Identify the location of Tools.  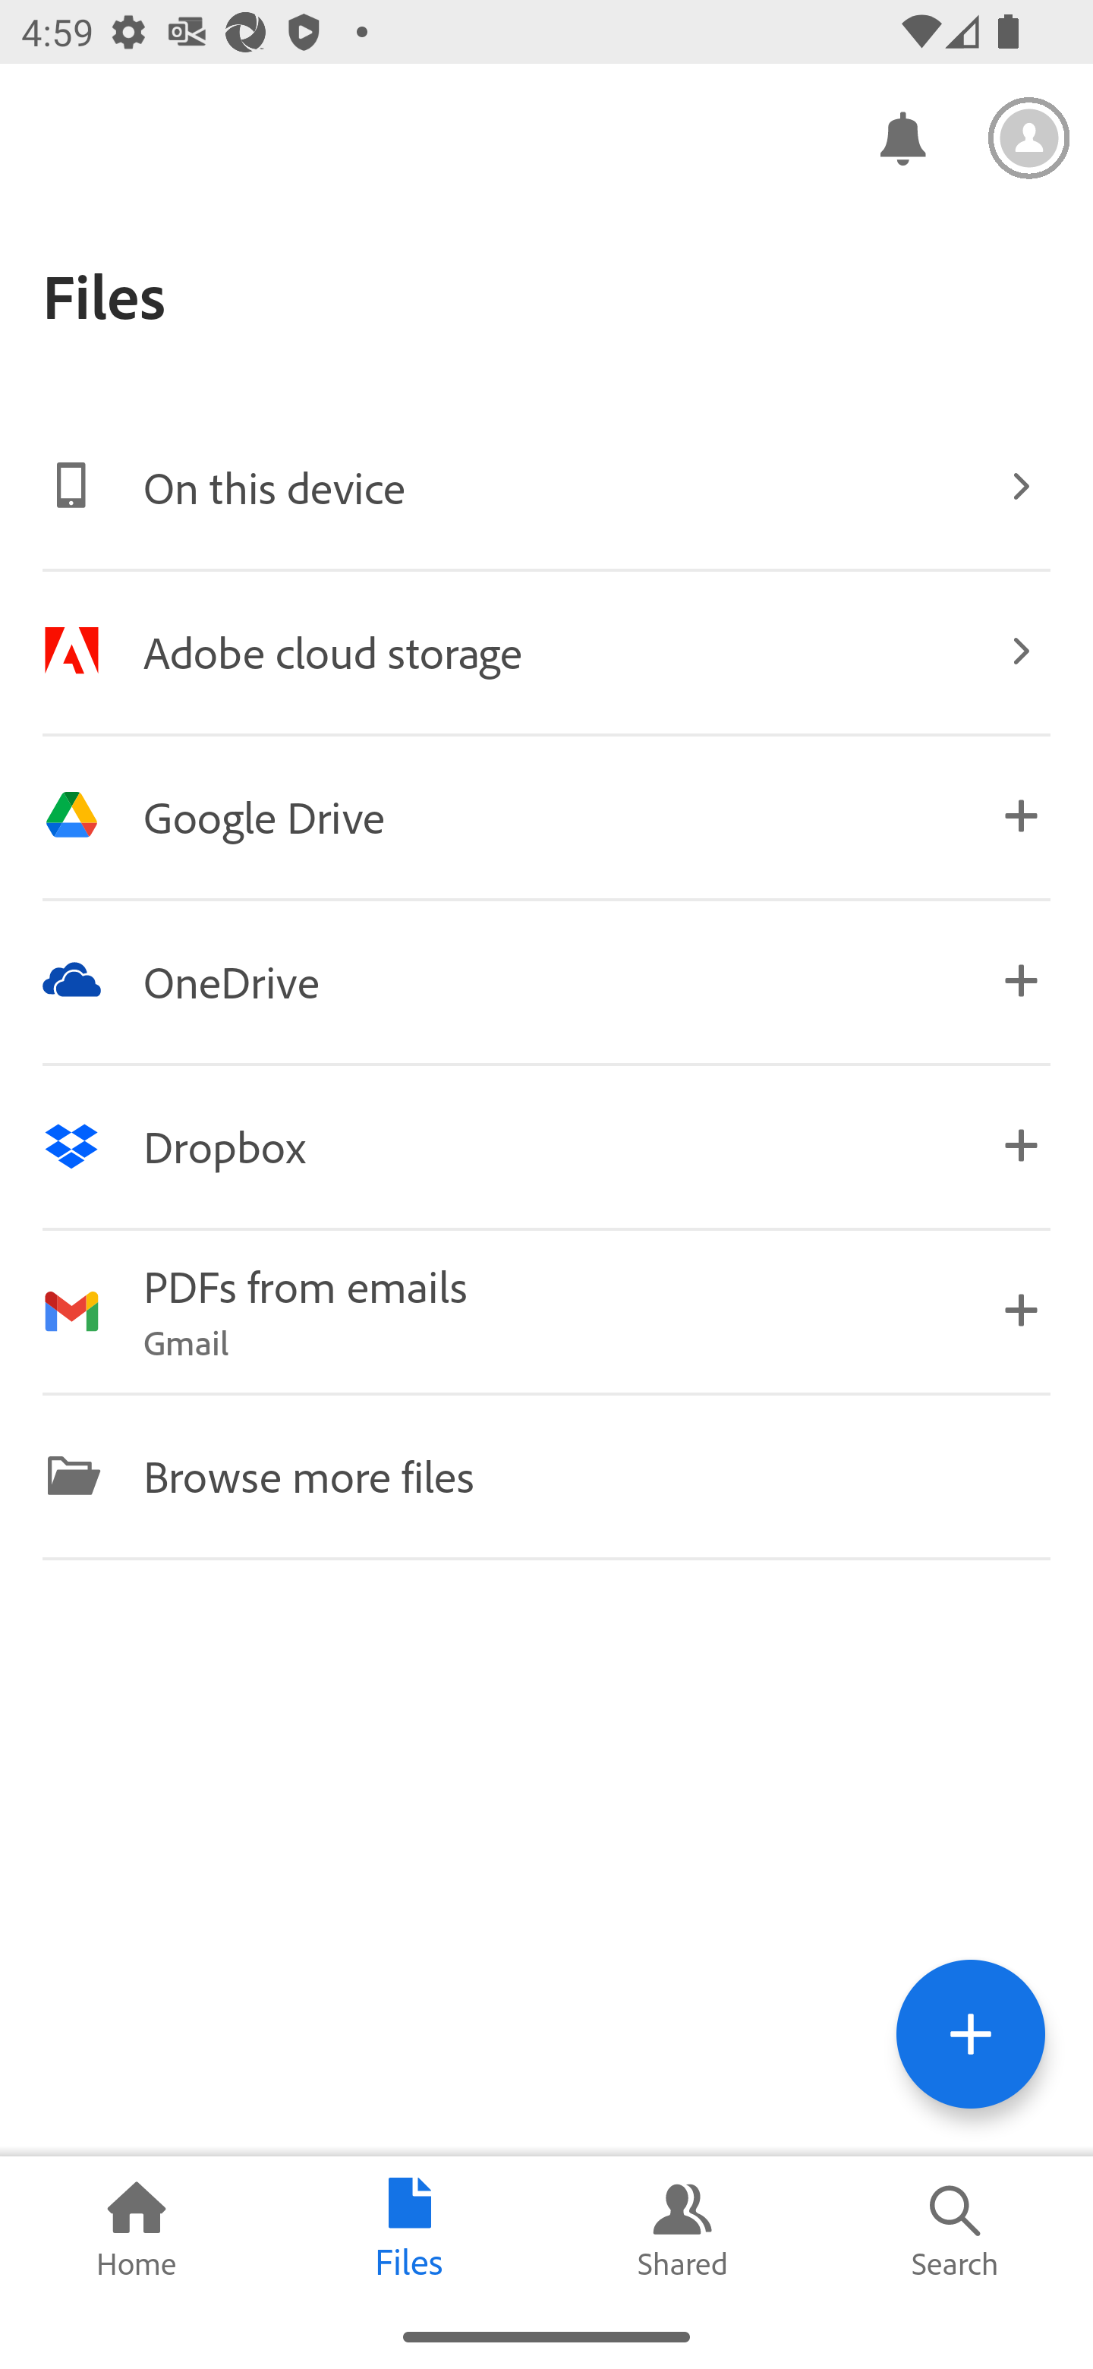
(970, 2033).